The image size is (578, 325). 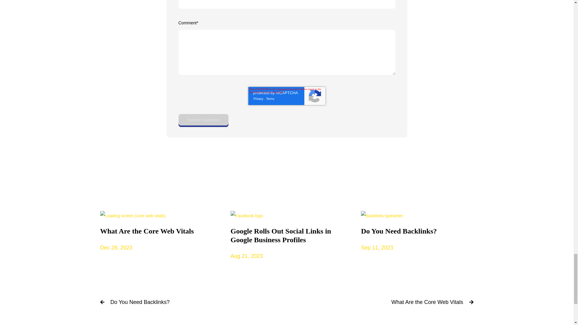 I want to click on What Are the Core Web Vitals, so click(x=427, y=302).